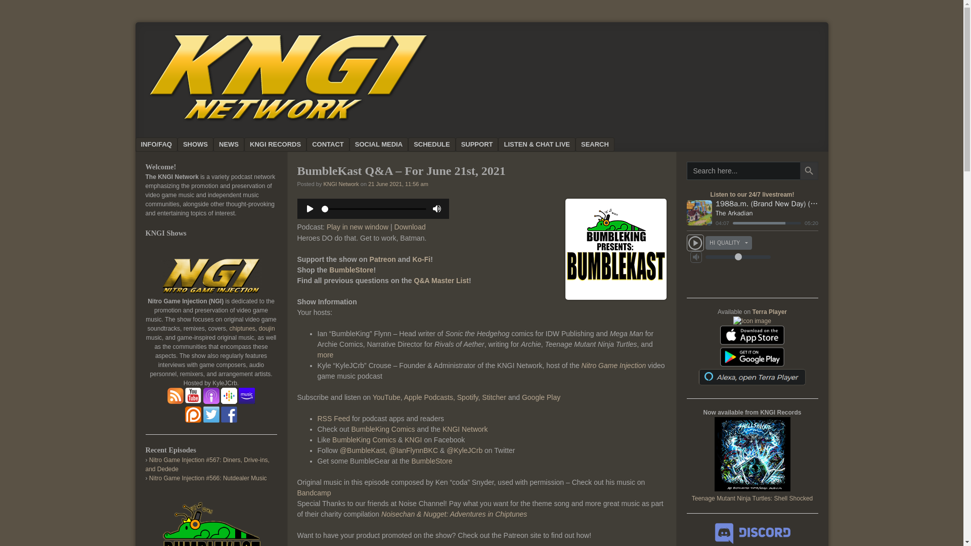  Describe the element at coordinates (171, 145) in the screenshot. I see `SKIP TO CONTENT` at that location.